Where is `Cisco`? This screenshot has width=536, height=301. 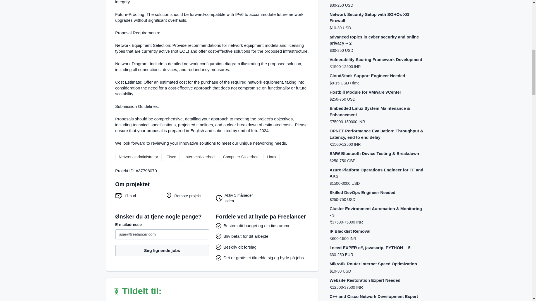
Cisco is located at coordinates (171, 157).